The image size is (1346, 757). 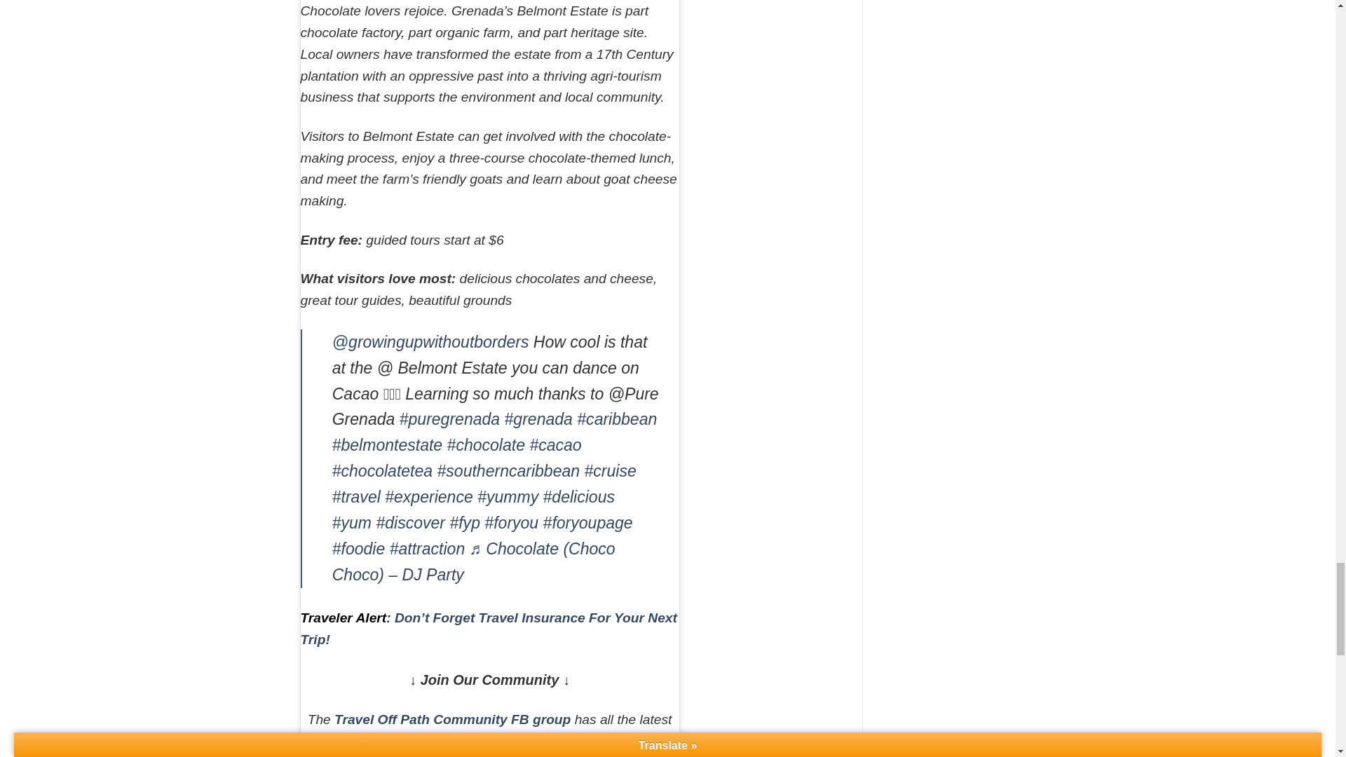 I want to click on grenada, so click(x=538, y=419).